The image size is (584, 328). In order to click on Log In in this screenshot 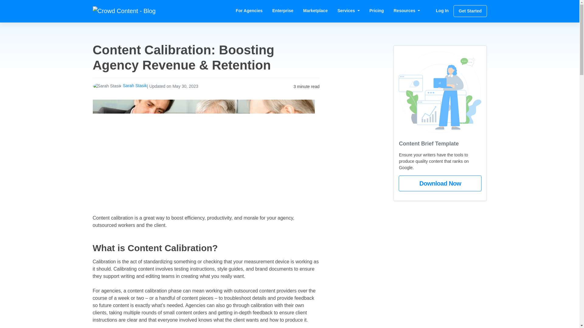, I will do `click(442, 11)`.